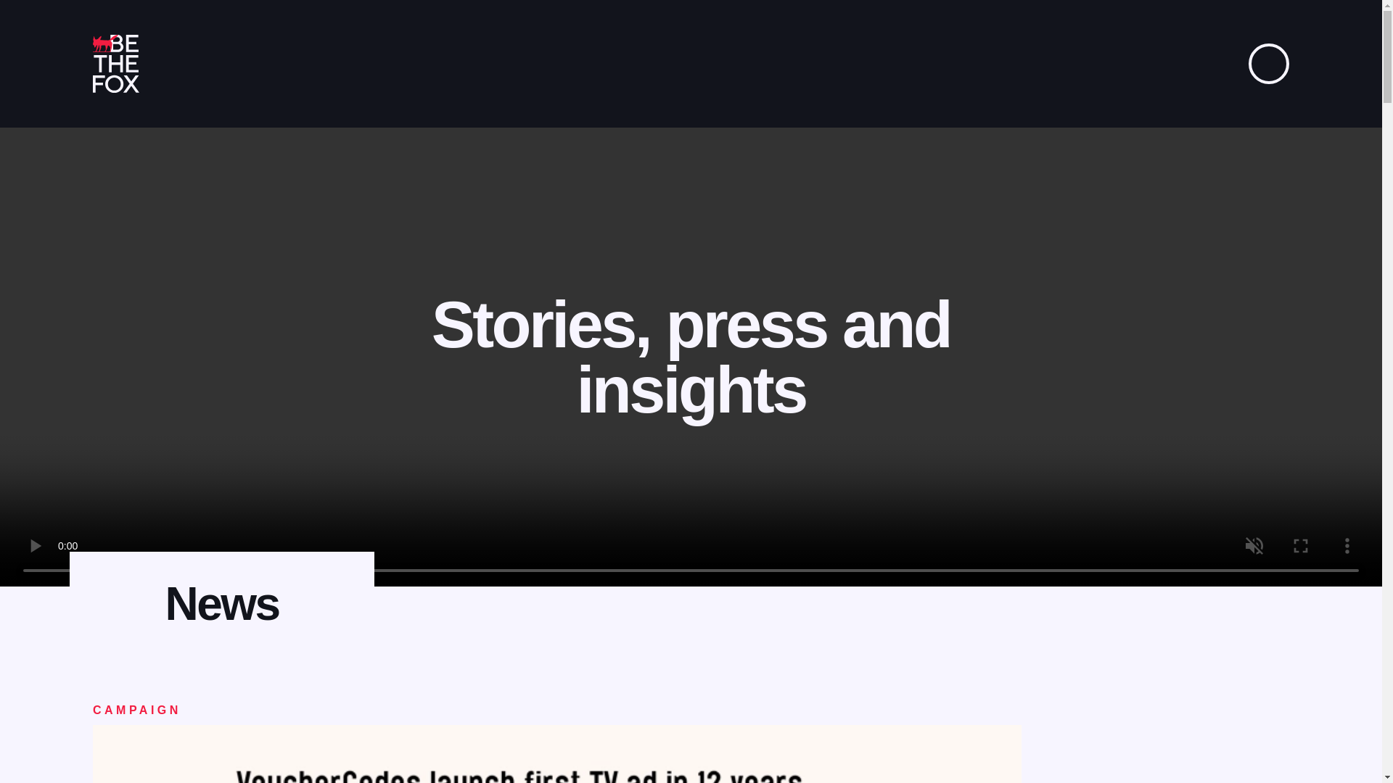  Describe the element at coordinates (1268, 64) in the screenshot. I see `toggle menu` at that location.